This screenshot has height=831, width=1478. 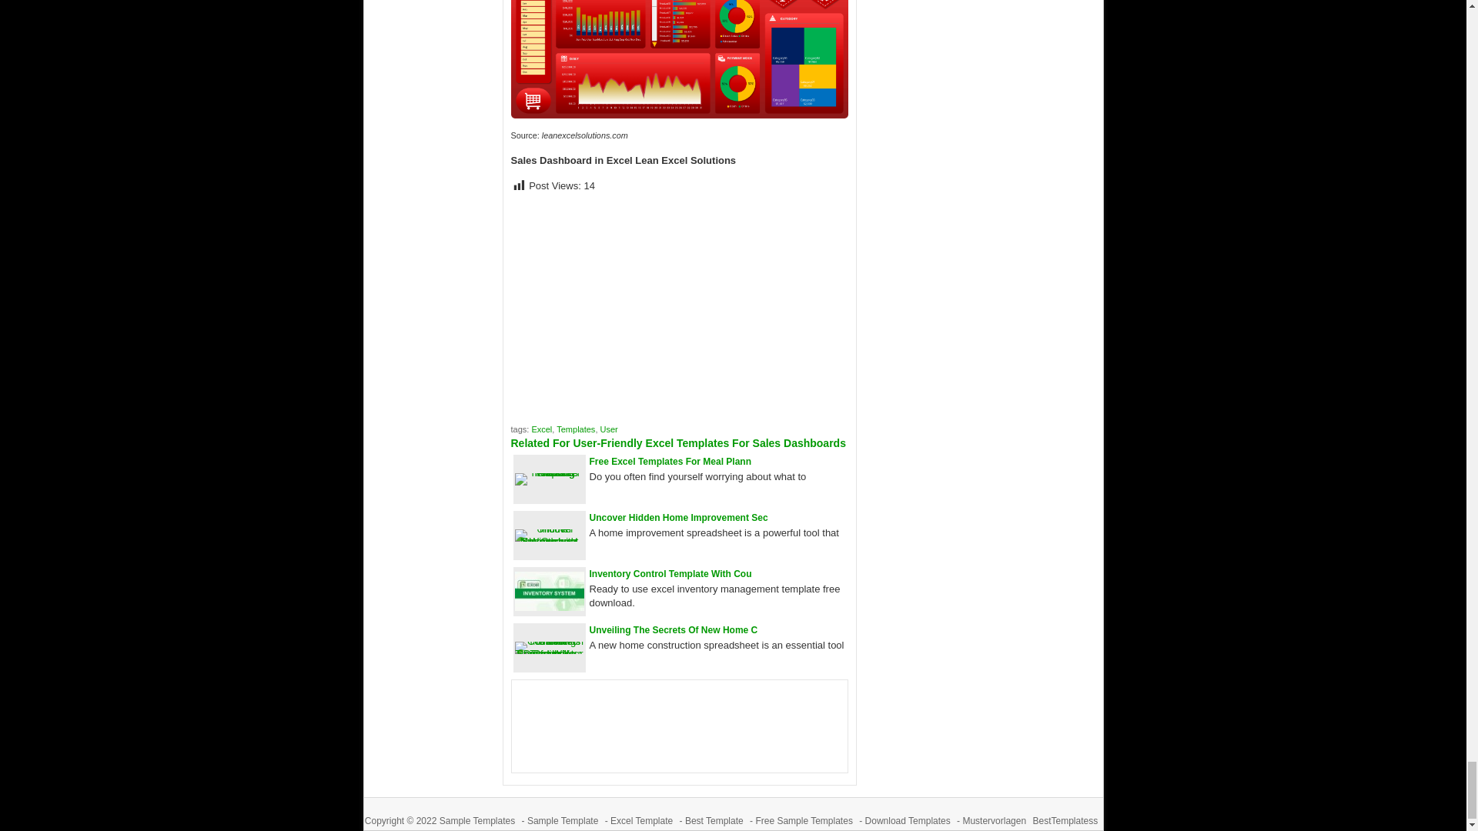 What do you see at coordinates (576, 429) in the screenshot?
I see `Templates` at bounding box center [576, 429].